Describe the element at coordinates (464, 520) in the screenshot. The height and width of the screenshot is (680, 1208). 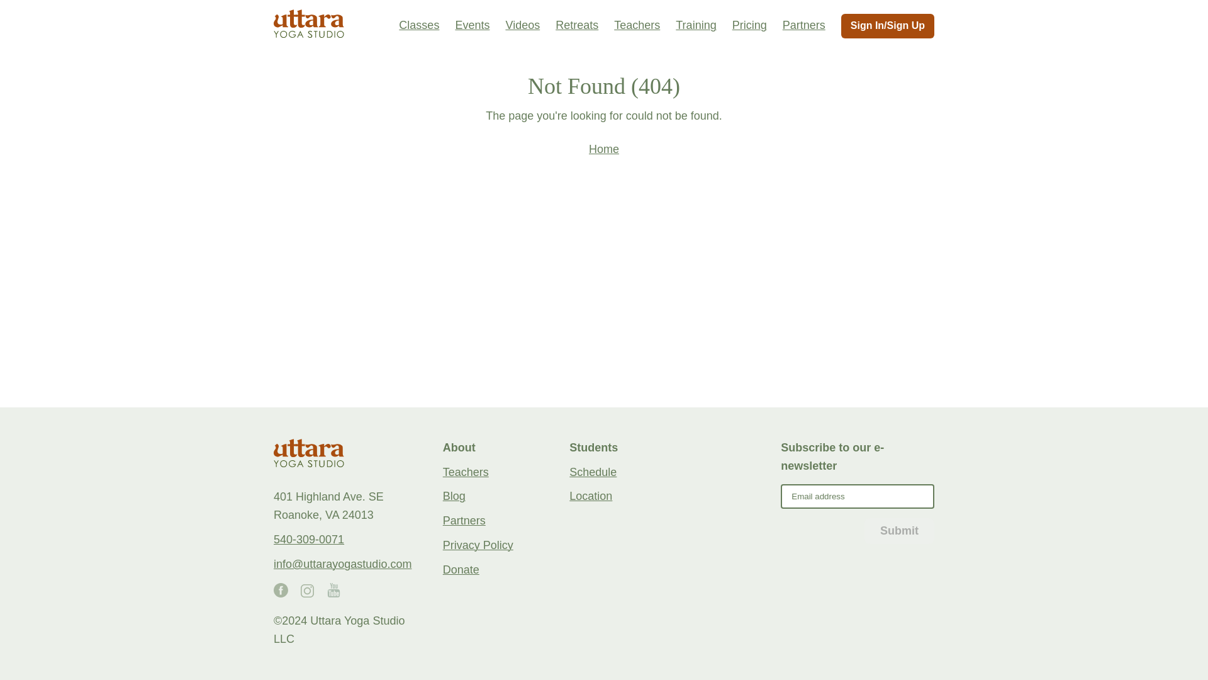
I see `Partners` at that location.